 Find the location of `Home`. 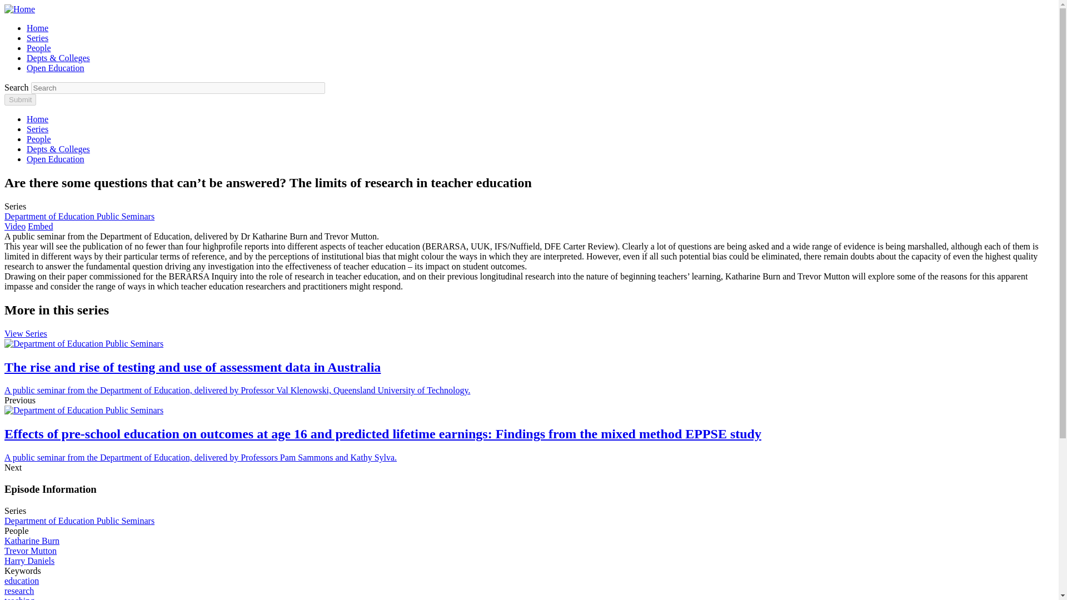

Home is located at coordinates (37, 119).